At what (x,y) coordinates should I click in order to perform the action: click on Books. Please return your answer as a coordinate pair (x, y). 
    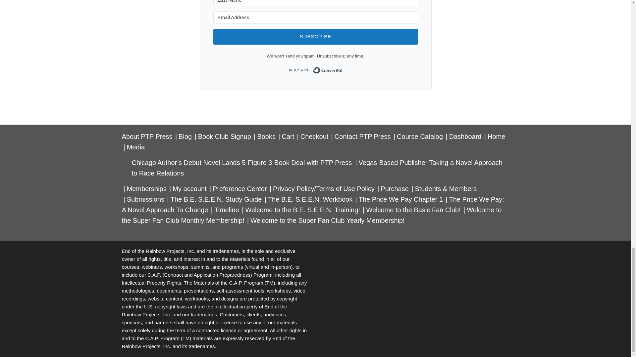
    Looking at the image, I should click on (266, 136).